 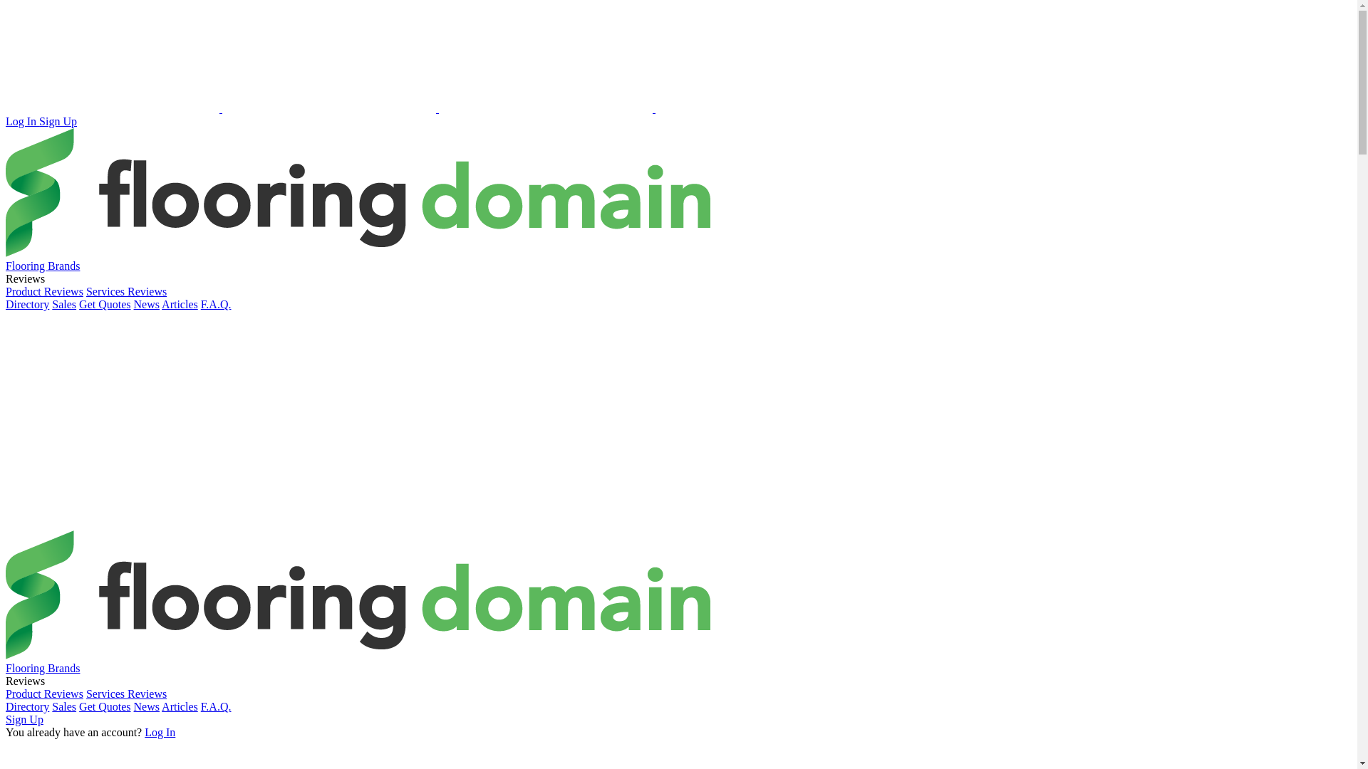 I want to click on Sales, so click(x=64, y=706).